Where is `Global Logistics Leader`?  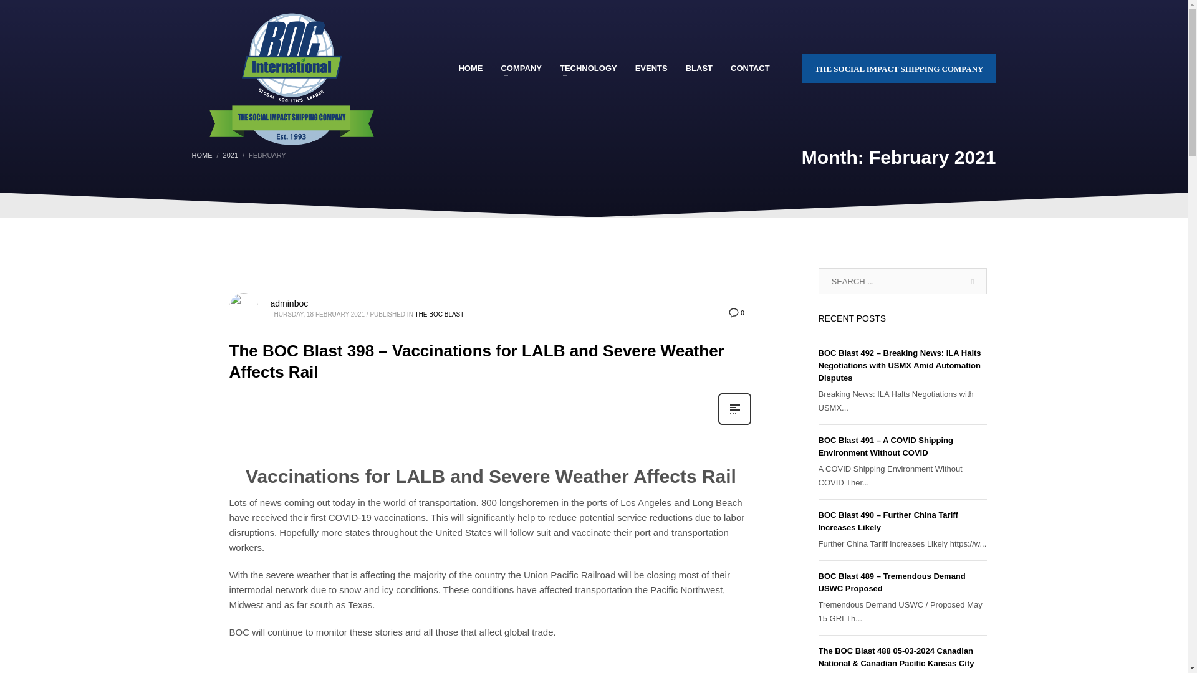
Global Logistics Leader is located at coordinates (291, 81).